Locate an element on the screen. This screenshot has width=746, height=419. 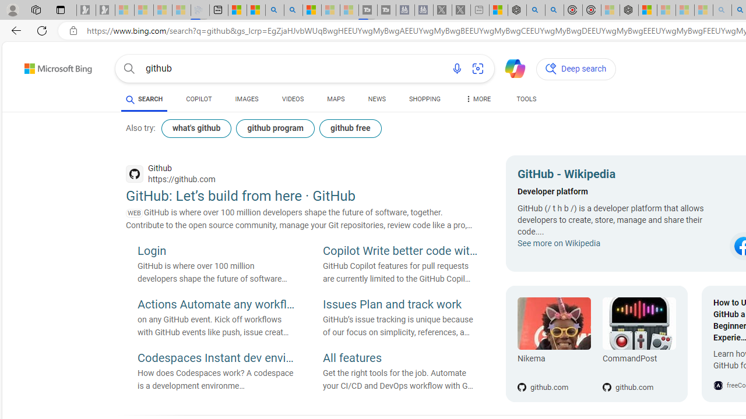
Nikema Nikema github.com is located at coordinates (554, 344).